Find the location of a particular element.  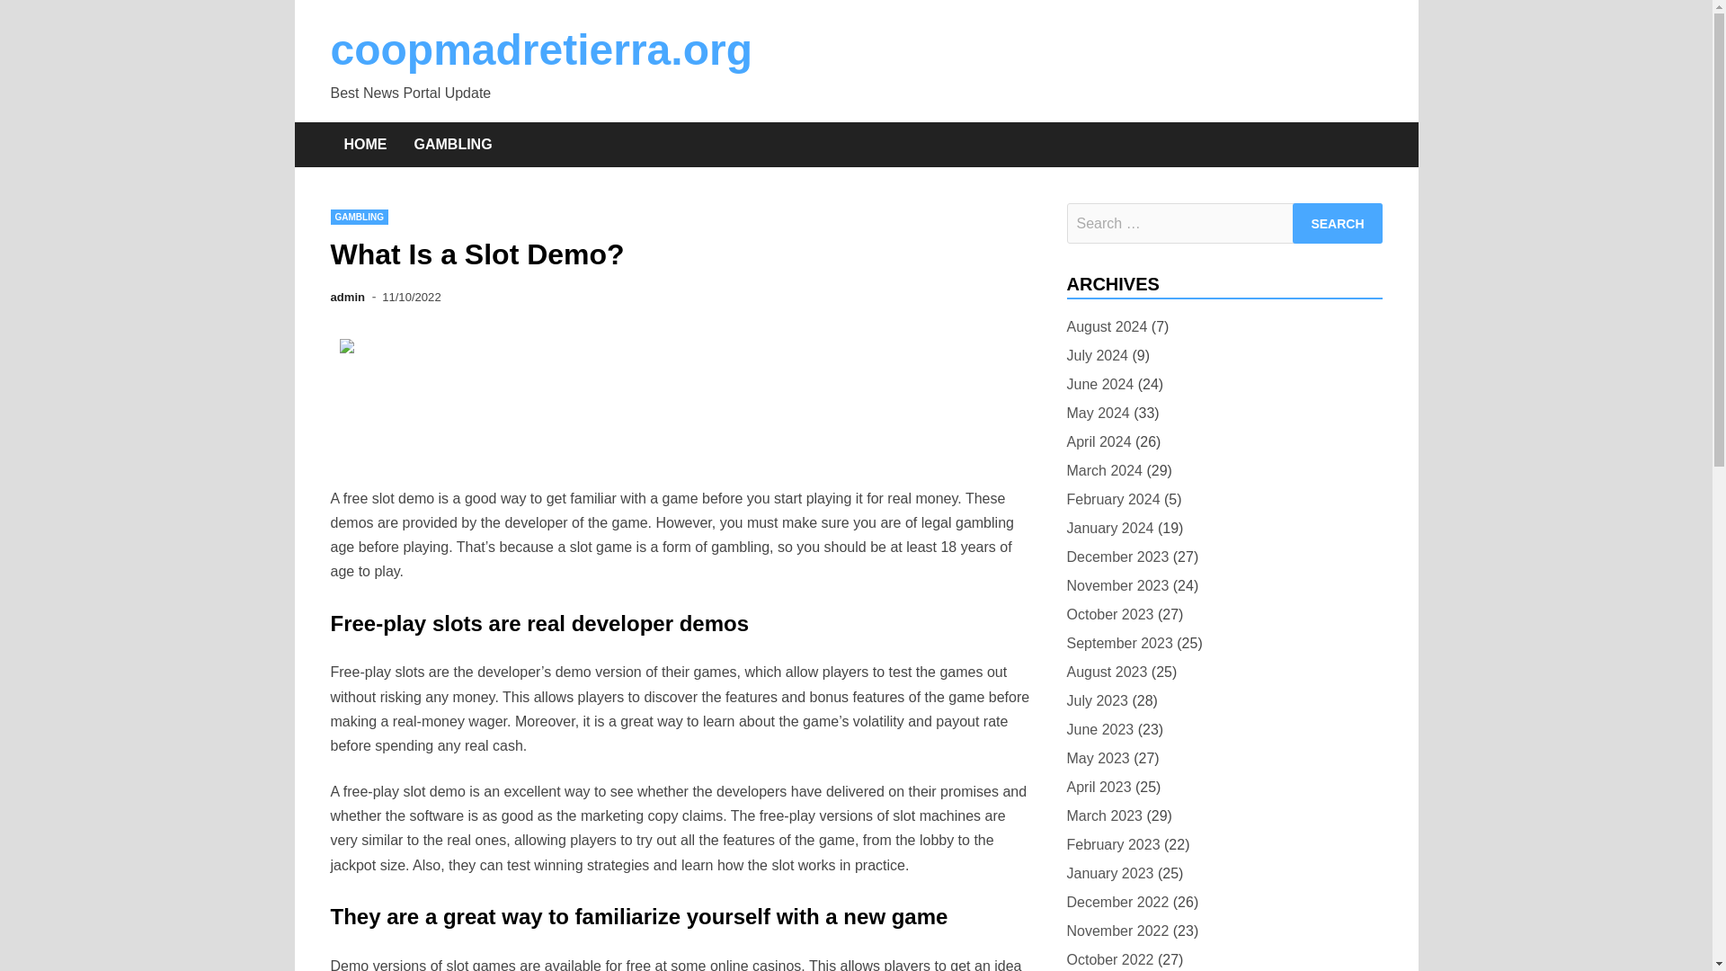

March 2024 is located at coordinates (1104, 469).